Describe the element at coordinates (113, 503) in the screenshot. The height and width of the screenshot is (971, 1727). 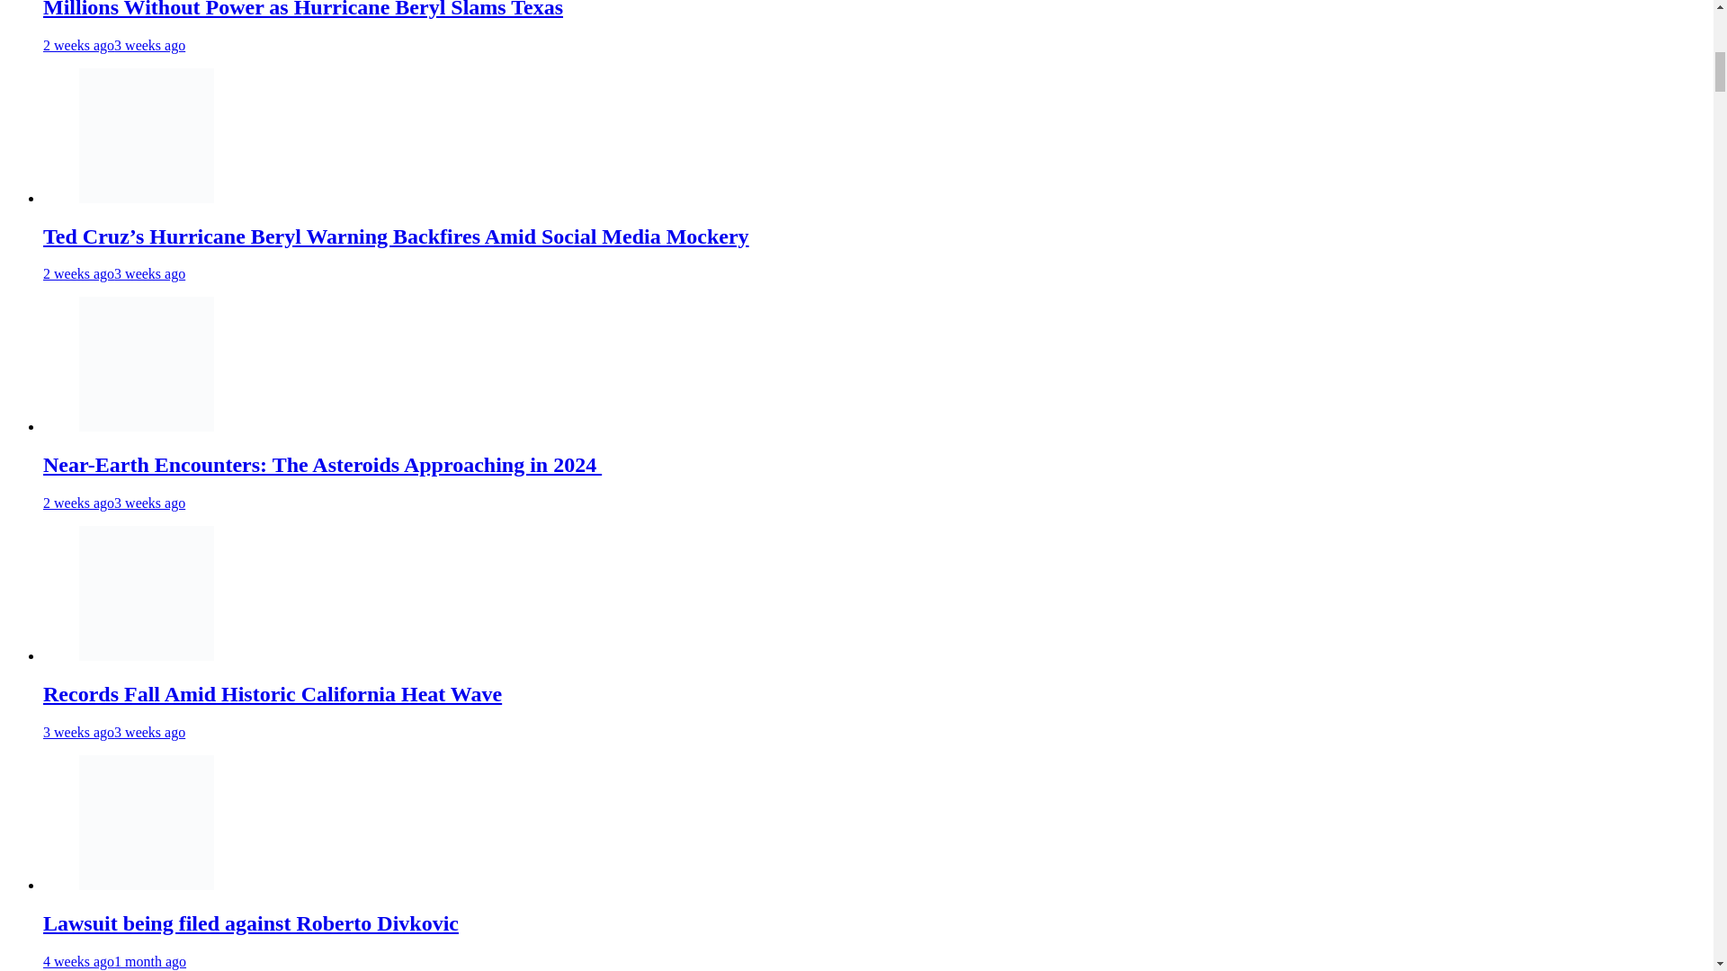
I see `2 weeks ago3 weeks ago` at that location.